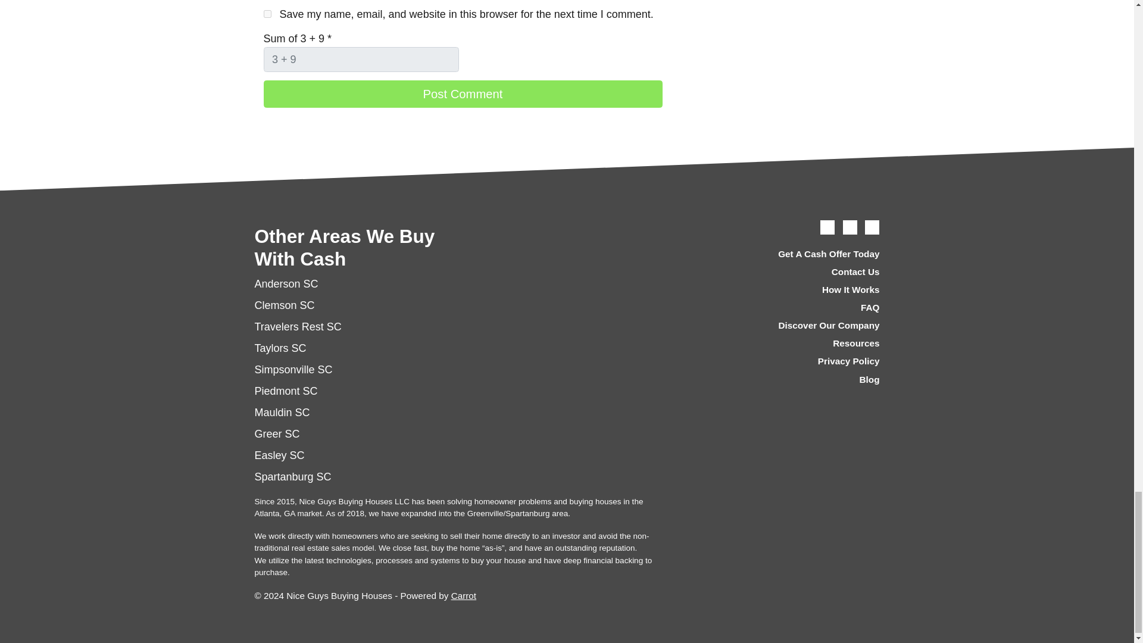  I want to click on Privacy Policy, so click(782, 362).